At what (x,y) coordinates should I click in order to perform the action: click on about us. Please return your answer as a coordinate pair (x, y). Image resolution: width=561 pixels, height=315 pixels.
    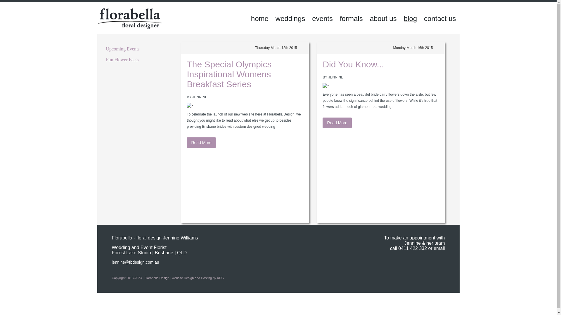
    Looking at the image, I should click on (383, 19).